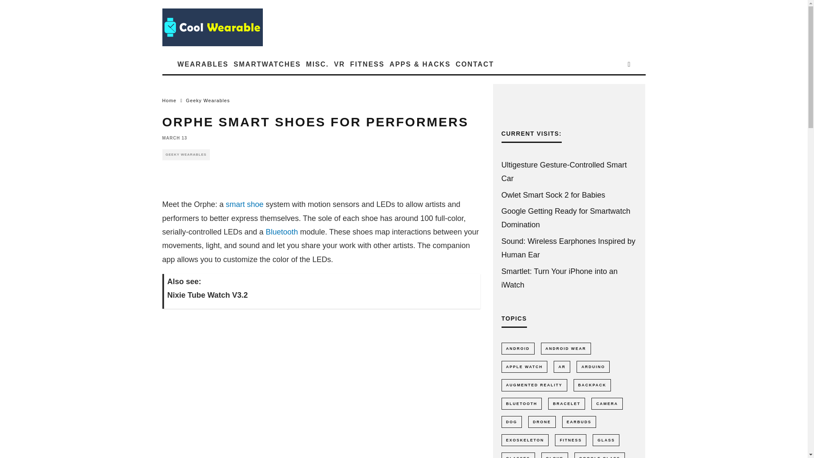 This screenshot has width=814, height=458. I want to click on MISC., so click(317, 64).